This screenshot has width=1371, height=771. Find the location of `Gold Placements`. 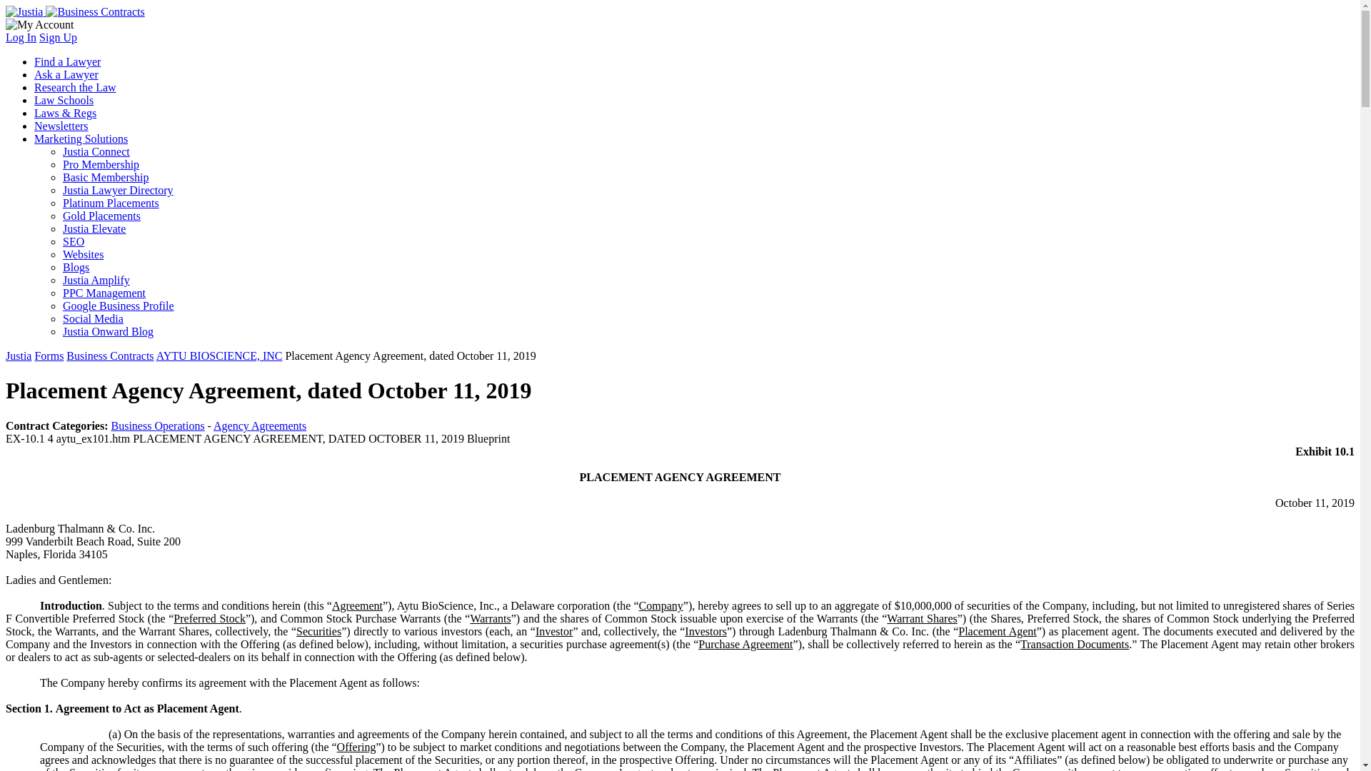

Gold Placements is located at coordinates (101, 216).